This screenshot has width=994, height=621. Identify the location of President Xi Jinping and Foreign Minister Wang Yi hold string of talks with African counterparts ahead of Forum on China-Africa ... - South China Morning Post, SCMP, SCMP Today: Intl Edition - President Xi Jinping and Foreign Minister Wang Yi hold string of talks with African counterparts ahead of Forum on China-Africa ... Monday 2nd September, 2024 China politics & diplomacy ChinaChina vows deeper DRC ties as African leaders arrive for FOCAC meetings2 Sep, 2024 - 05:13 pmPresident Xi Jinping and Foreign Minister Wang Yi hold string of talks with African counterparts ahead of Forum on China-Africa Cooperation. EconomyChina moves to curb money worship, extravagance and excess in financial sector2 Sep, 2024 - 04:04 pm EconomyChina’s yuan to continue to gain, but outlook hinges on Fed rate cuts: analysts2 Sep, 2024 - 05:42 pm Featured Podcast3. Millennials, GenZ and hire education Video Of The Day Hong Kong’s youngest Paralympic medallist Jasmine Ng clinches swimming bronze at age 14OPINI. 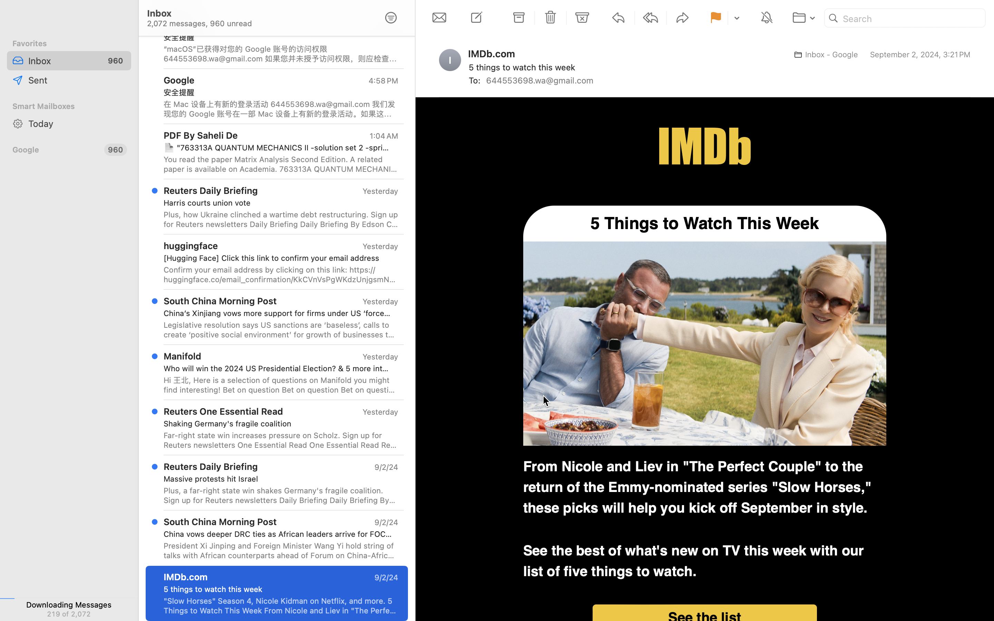
(281, 551).